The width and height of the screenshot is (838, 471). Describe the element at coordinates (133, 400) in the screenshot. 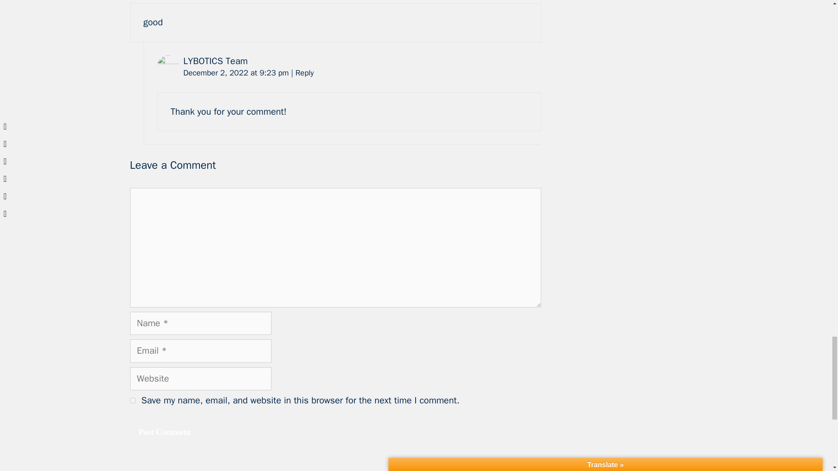

I see `yes` at that location.